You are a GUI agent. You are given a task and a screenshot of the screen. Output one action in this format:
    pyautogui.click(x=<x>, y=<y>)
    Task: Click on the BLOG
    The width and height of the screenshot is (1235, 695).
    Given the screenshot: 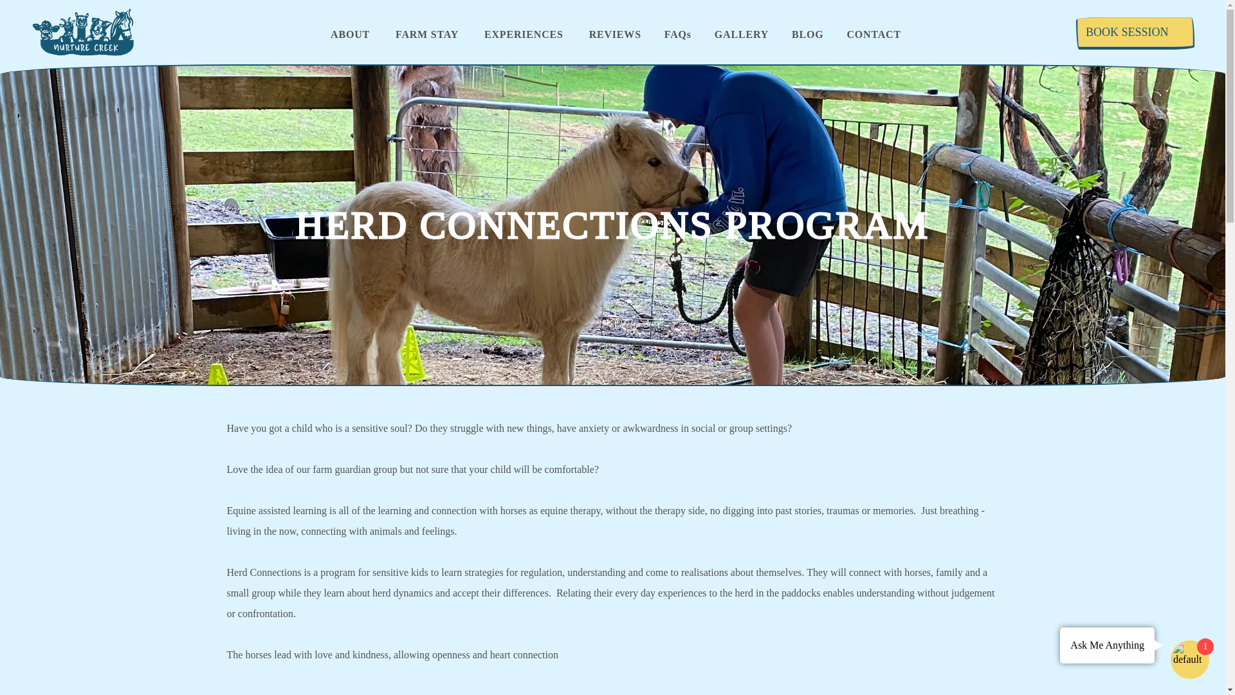 What is the action you would take?
    pyautogui.click(x=807, y=35)
    